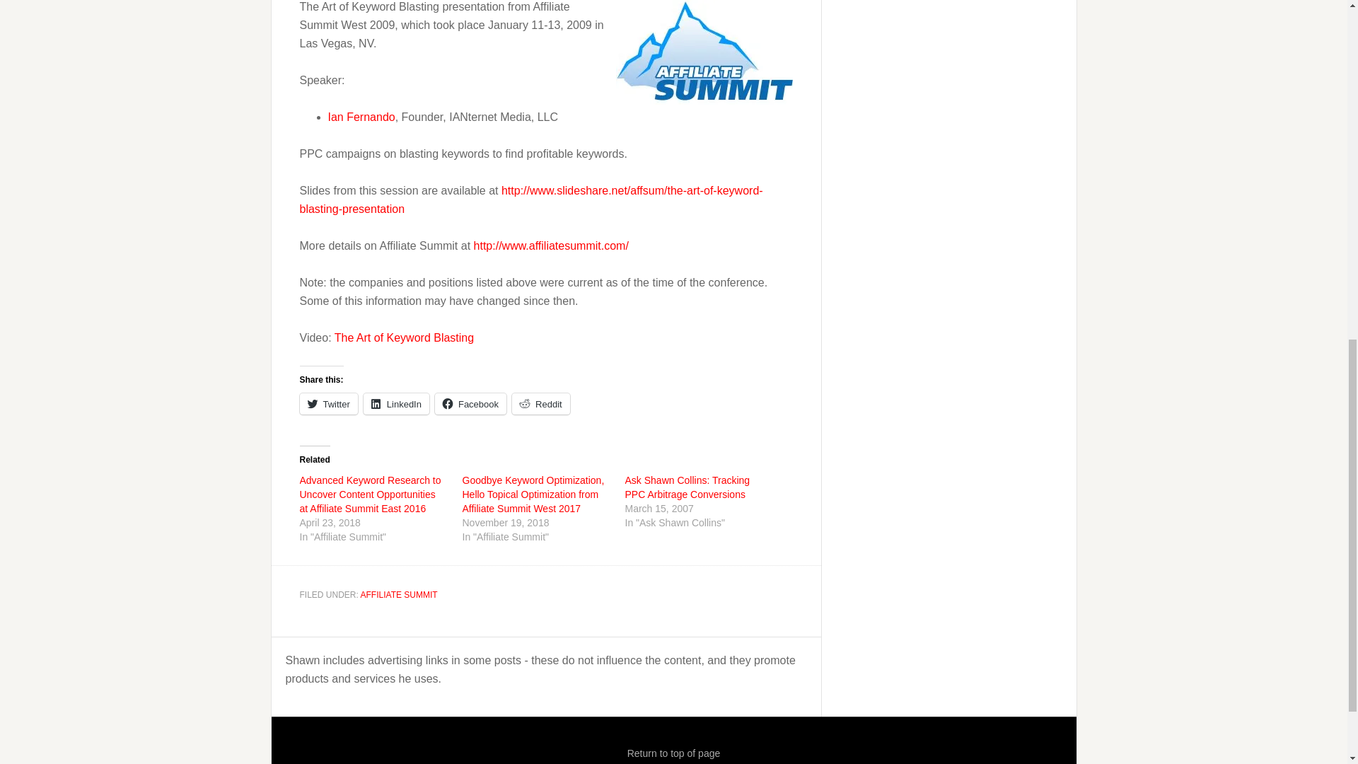 The image size is (1358, 764). What do you see at coordinates (470, 404) in the screenshot?
I see `Facebook` at bounding box center [470, 404].